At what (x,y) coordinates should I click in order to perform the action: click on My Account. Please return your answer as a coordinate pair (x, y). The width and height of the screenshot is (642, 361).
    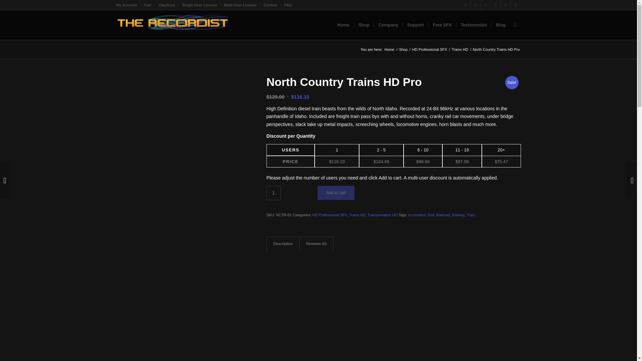
    Looking at the image, I should click on (126, 5).